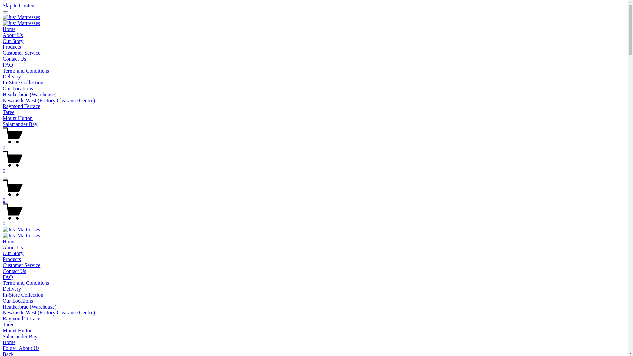 The width and height of the screenshot is (633, 356). Describe the element at coordinates (18, 118) in the screenshot. I see `Mount Hutton` at that location.